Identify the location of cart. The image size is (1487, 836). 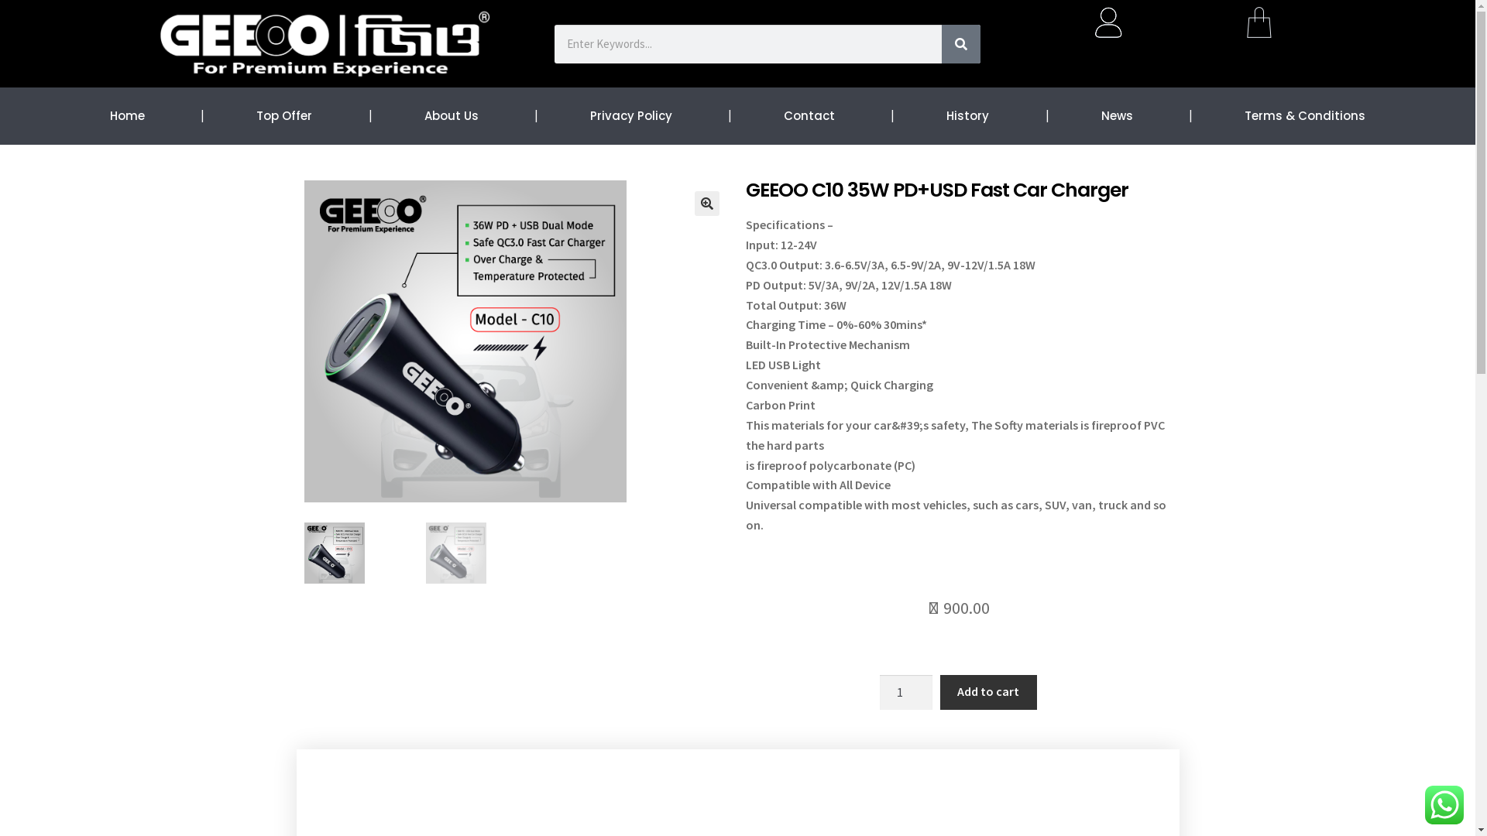
(1259, 22).